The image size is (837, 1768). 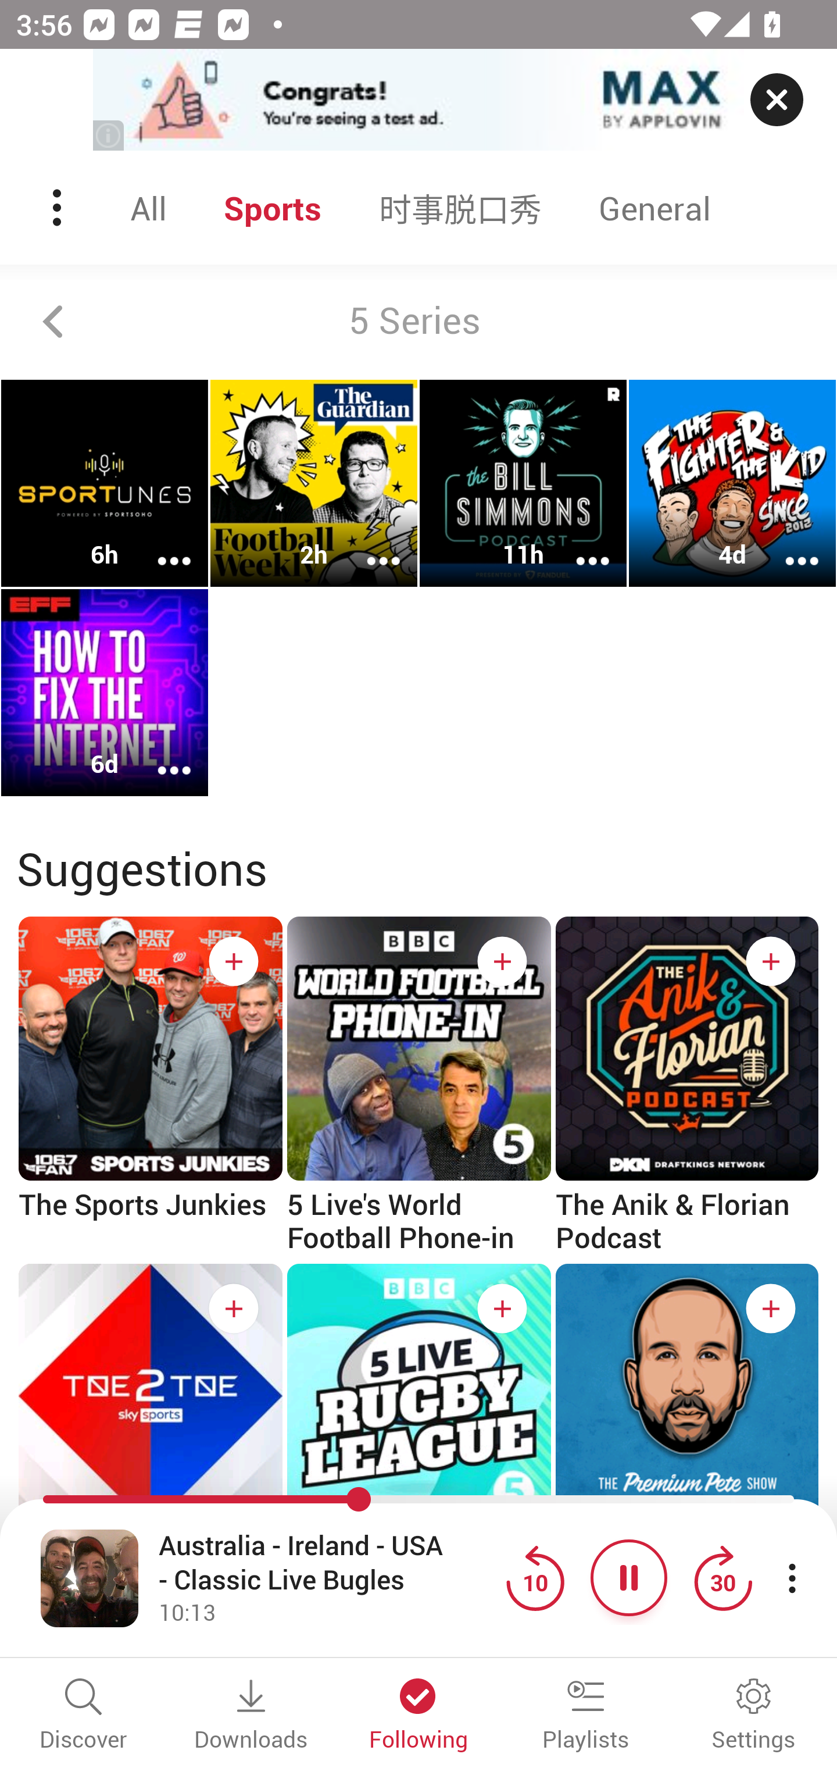 I want to click on 时事脱口秀, so click(x=460, y=208).